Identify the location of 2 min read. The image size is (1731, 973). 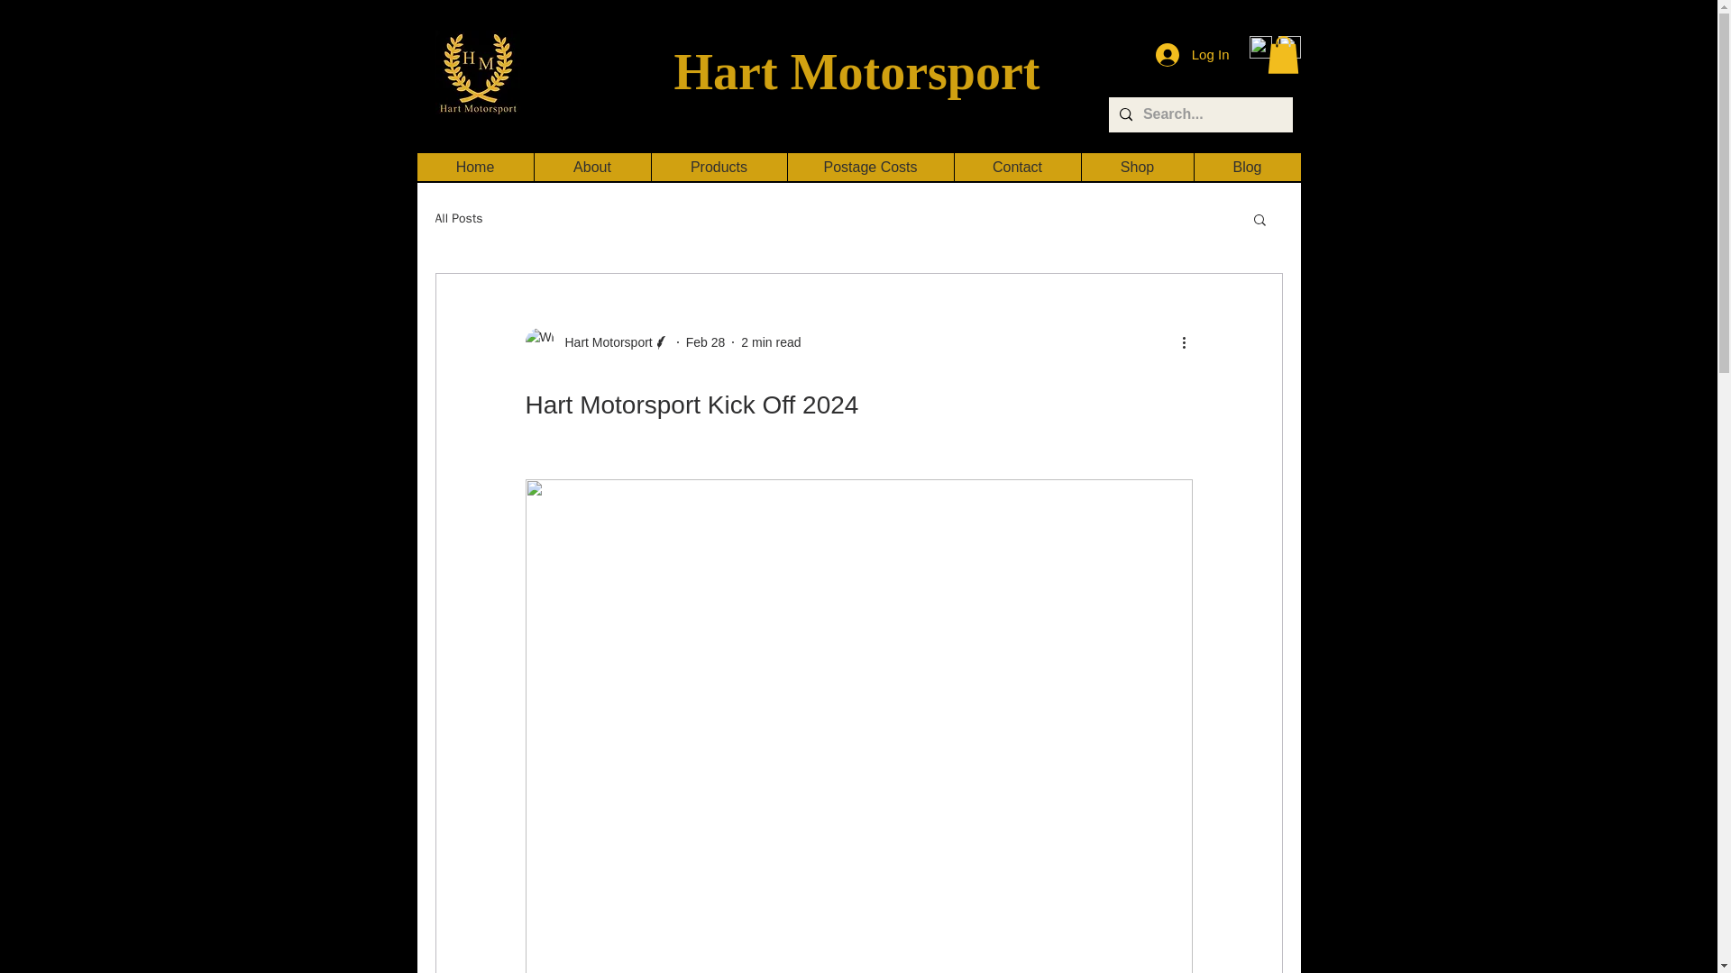
(770, 341).